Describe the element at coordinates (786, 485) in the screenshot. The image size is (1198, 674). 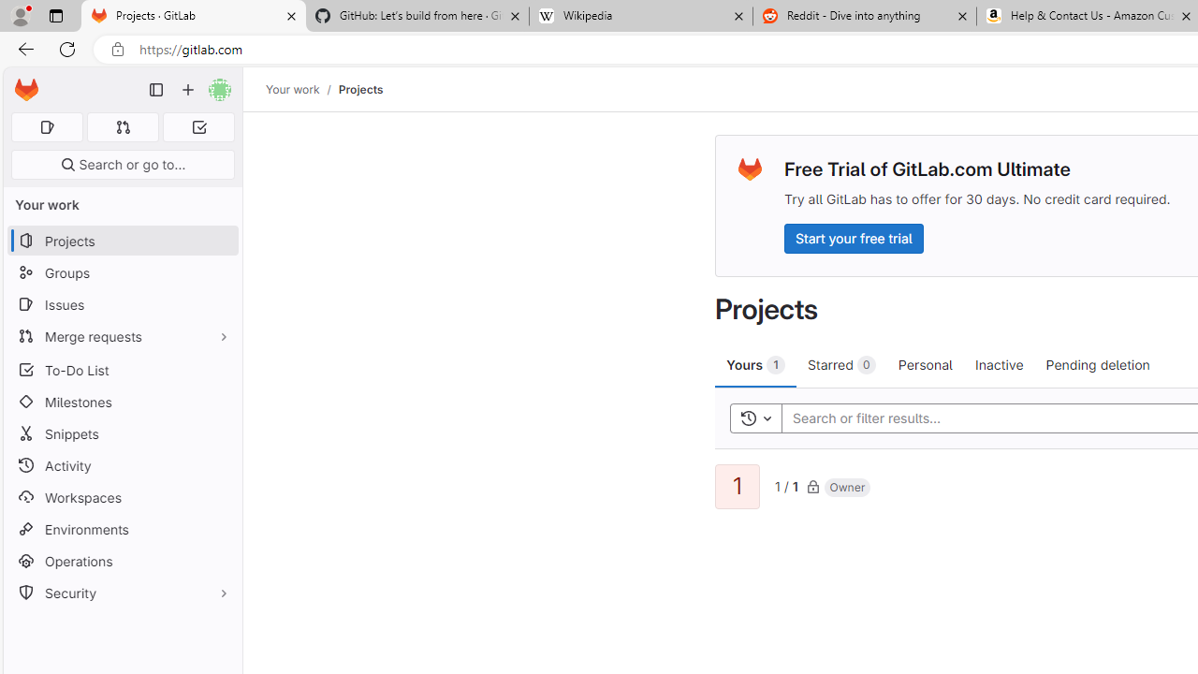
I see `1 / 1` at that location.